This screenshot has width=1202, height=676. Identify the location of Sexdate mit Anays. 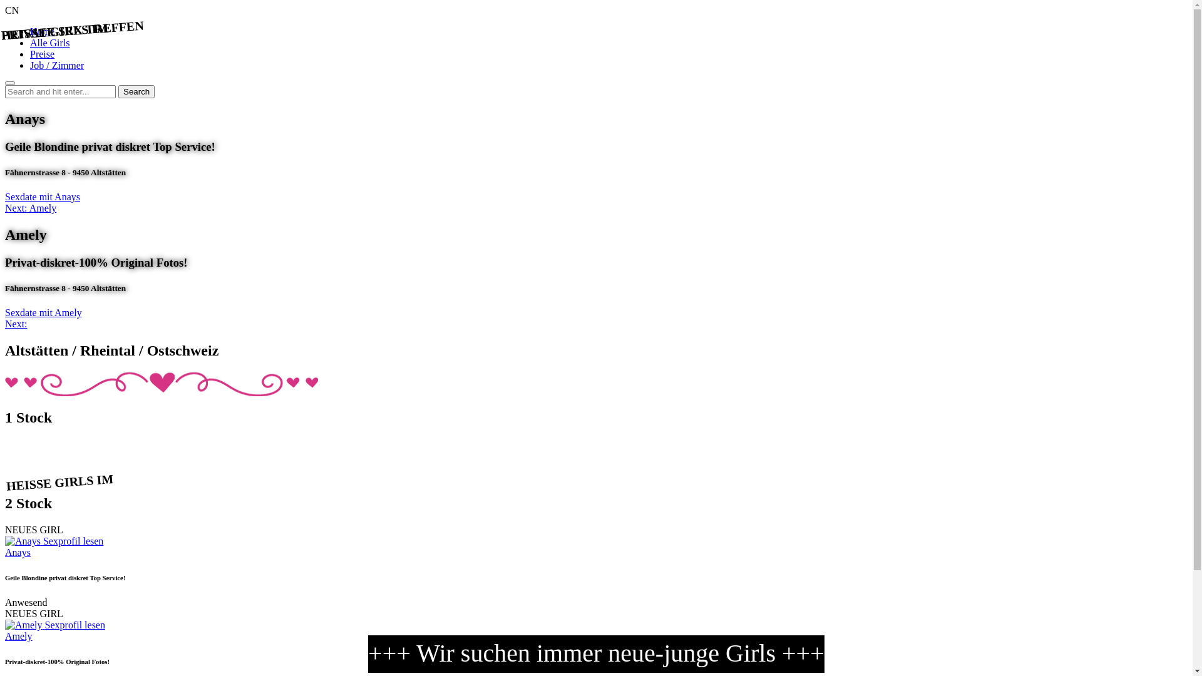
(43, 197).